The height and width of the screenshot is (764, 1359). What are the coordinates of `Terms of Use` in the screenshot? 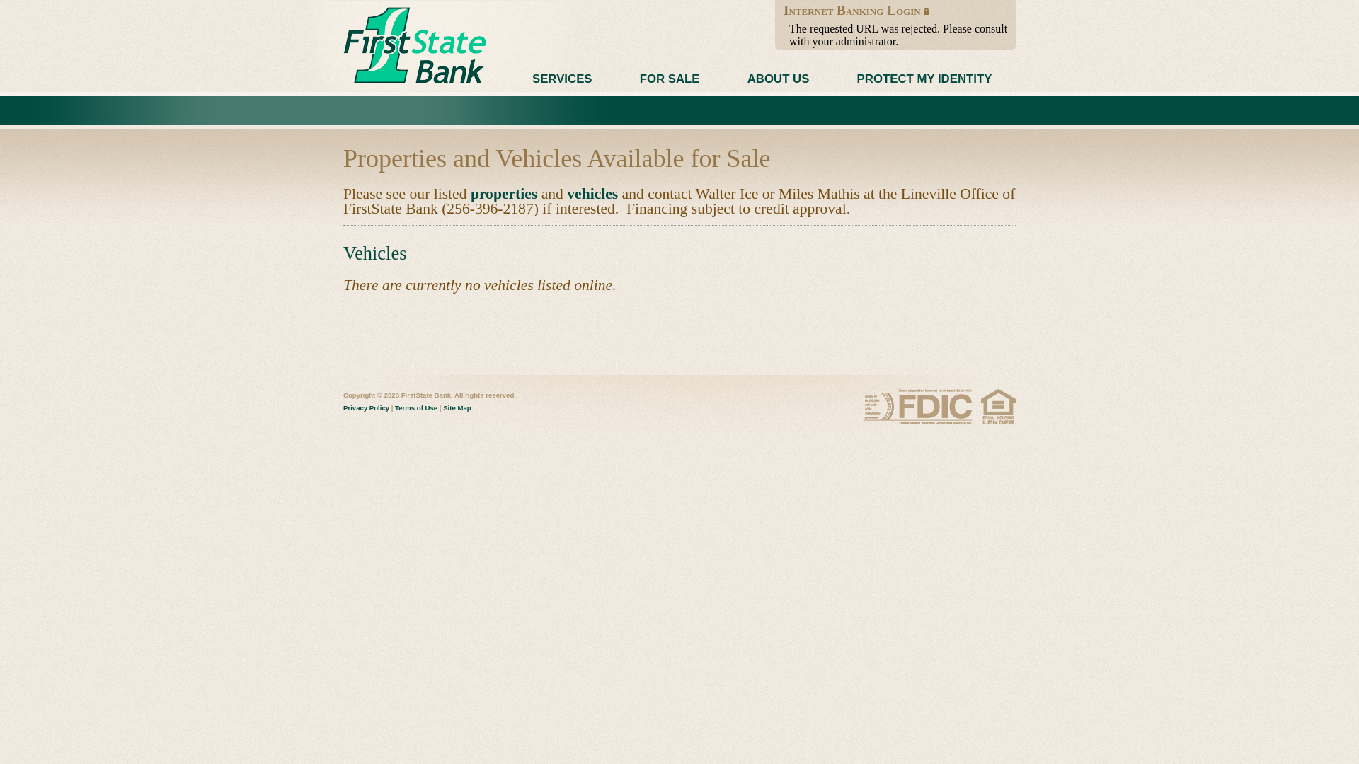 It's located at (416, 407).